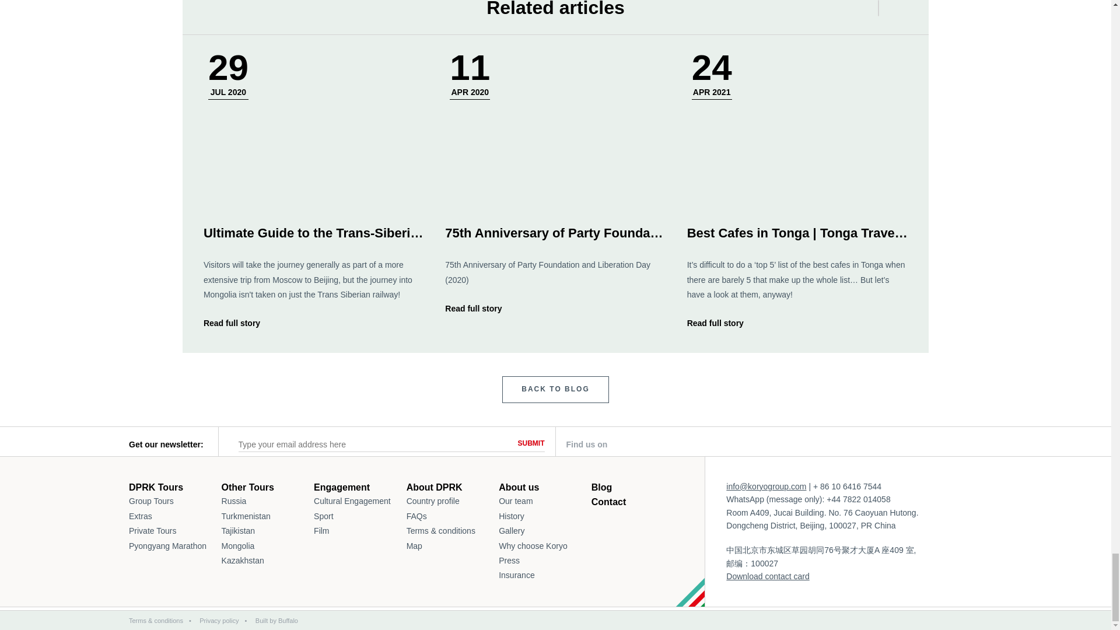 This screenshot has height=630, width=1120. I want to click on Instagram, so click(773, 444).